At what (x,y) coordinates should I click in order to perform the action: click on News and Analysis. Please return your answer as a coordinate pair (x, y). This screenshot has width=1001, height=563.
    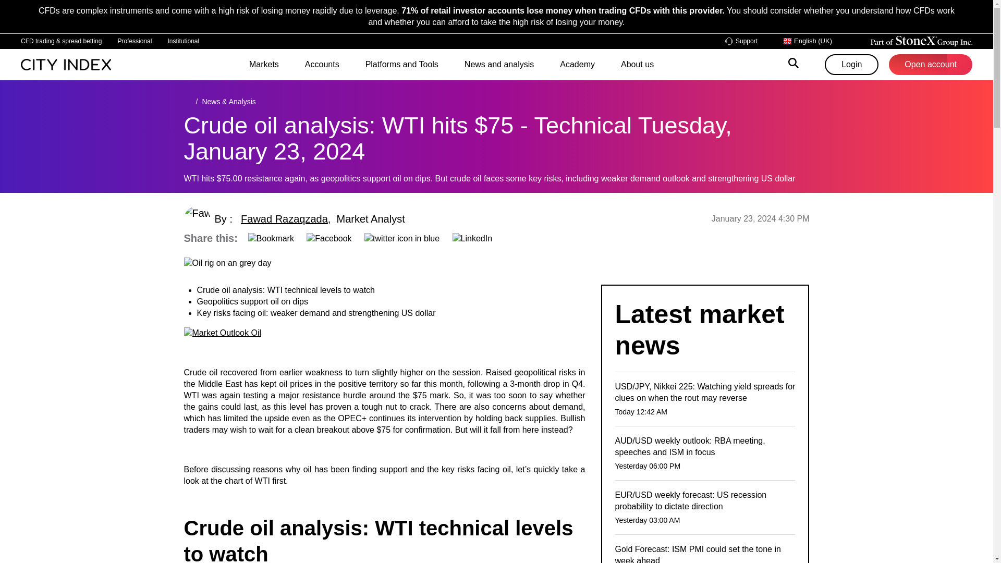
    Looking at the image, I should click on (228, 101).